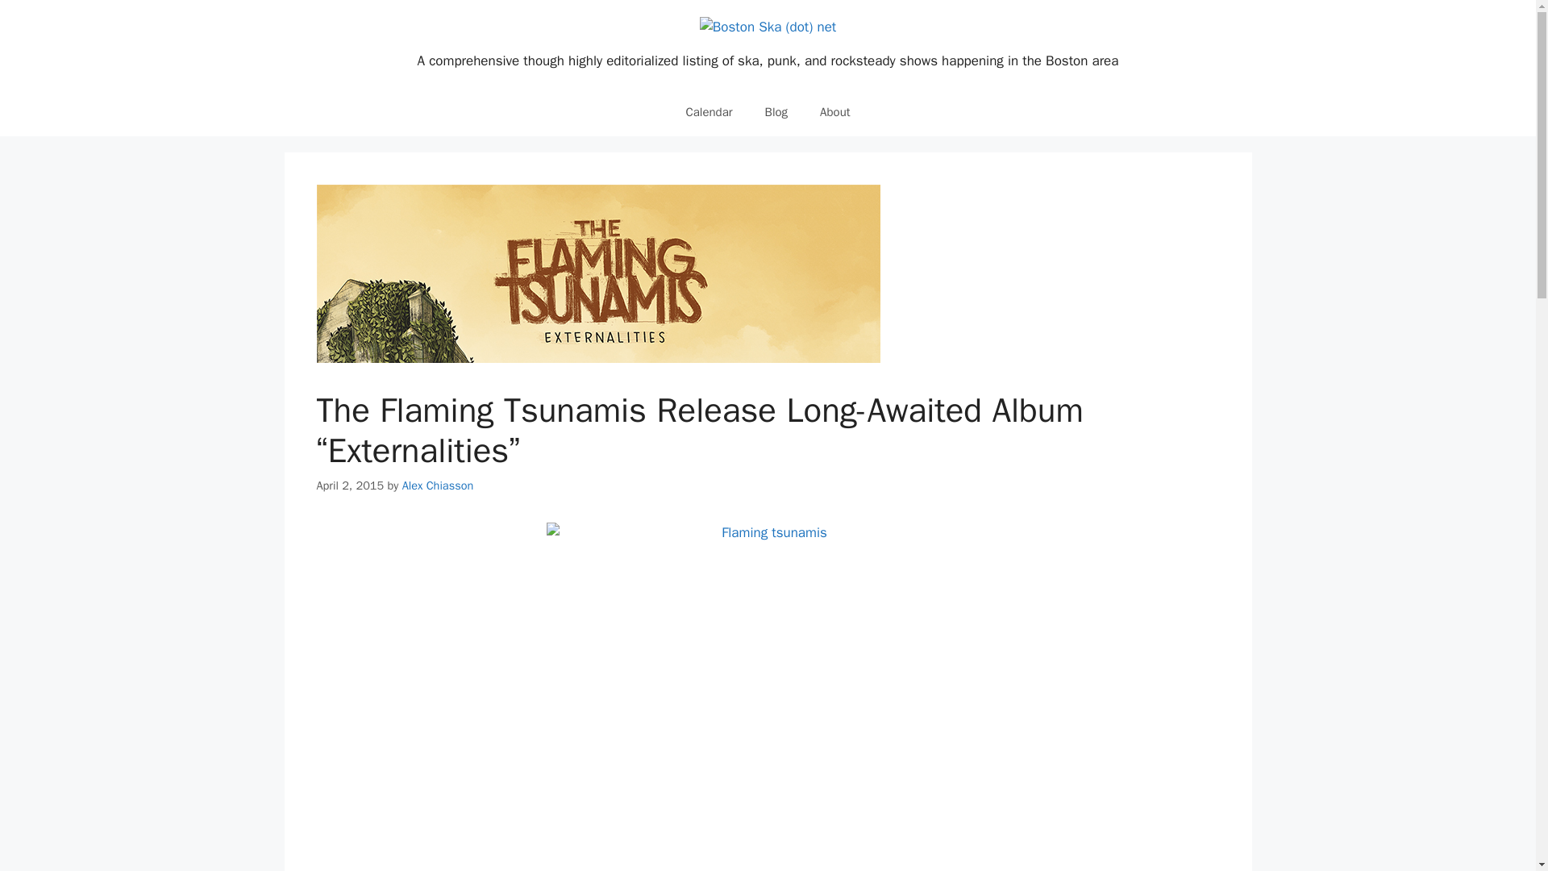 This screenshot has width=1548, height=871. I want to click on Alex Chiasson, so click(438, 486).